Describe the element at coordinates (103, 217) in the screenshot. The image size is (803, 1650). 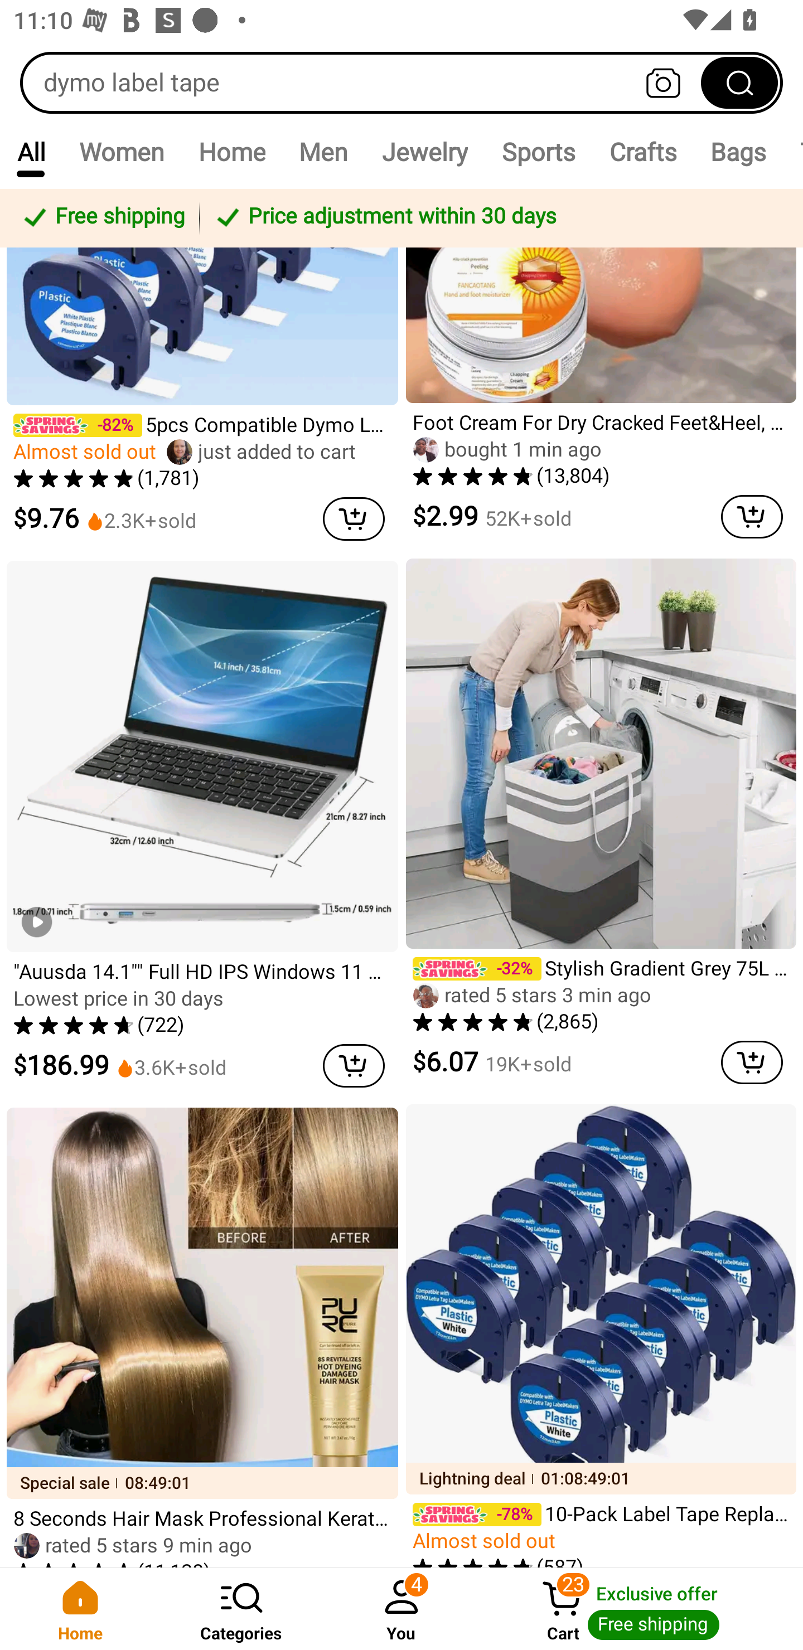
I see `Free shipping` at that location.